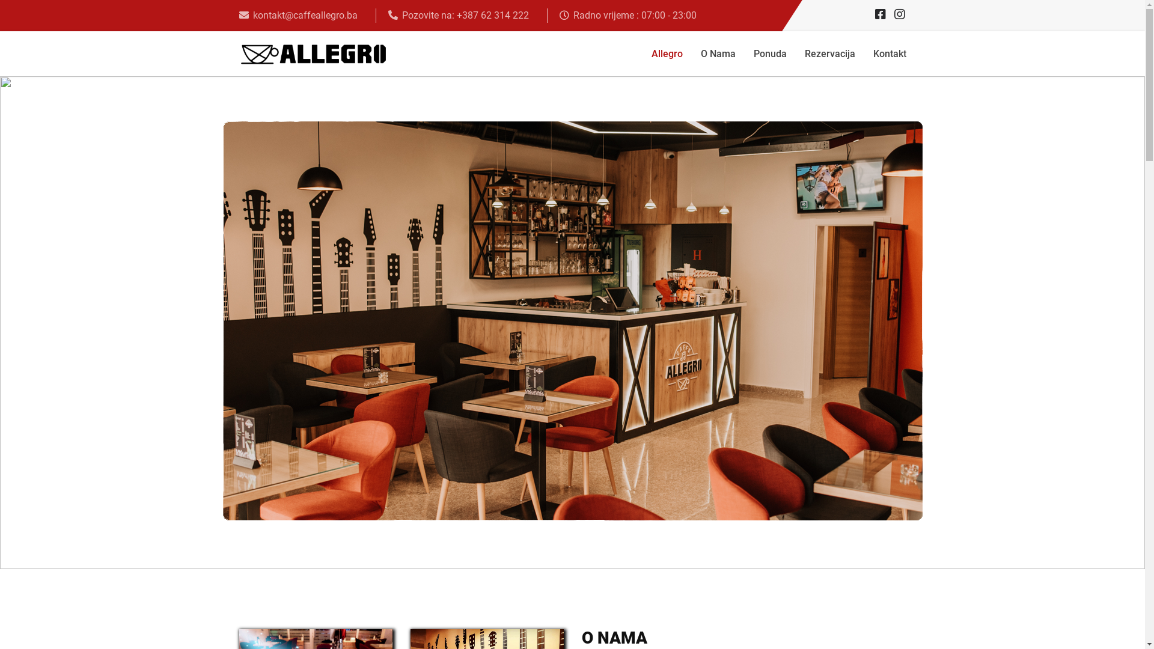  Describe the element at coordinates (465, 16) in the screenshot. I see `Pozovite na: +387 62 314 222` at that location.